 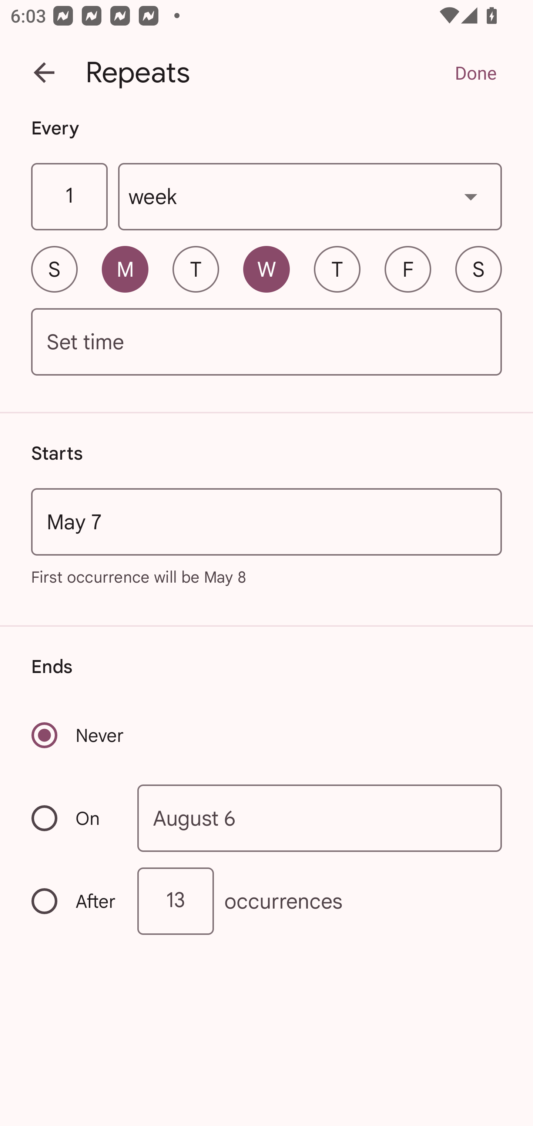 What do you see at coordinates (337, 269) in the screenshot?
I see `T Thursday` at bounding box center [337, 269].